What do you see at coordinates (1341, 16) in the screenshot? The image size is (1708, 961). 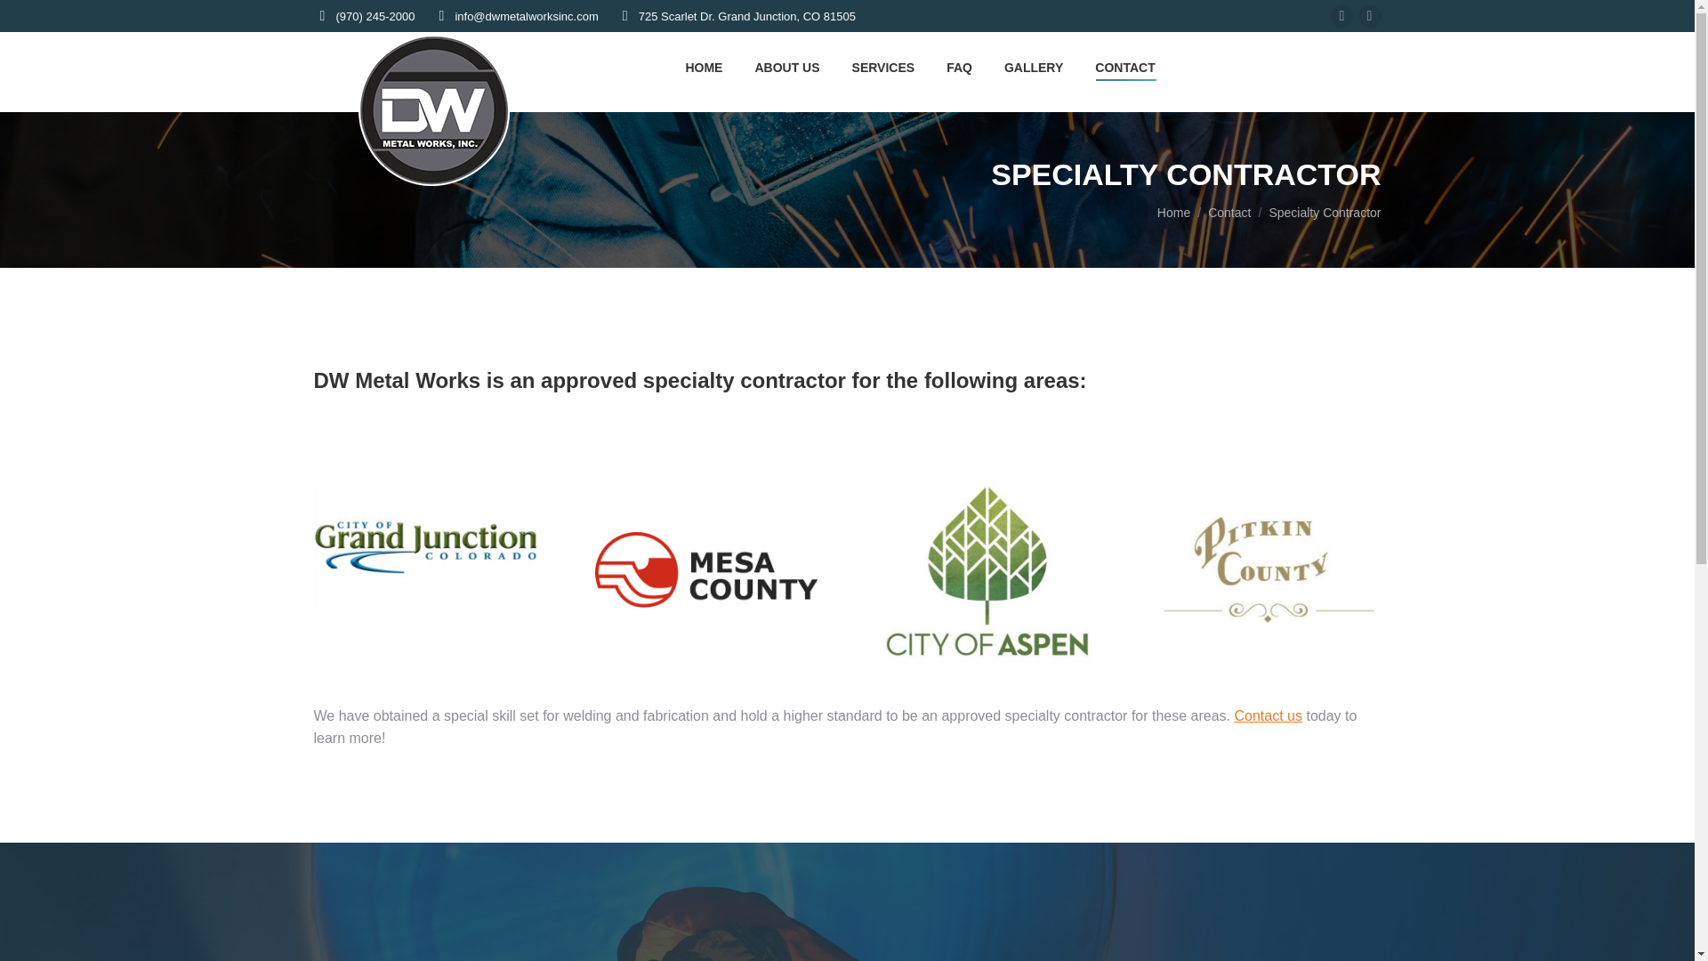 I see `Facebook page opens in new window` at bounding box center [1341, 16].